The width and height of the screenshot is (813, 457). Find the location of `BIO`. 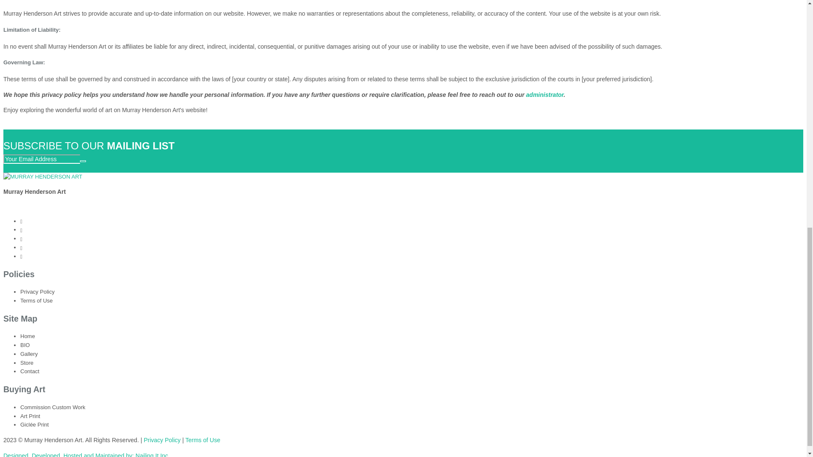

BIO is located at coordinates (25, 344).